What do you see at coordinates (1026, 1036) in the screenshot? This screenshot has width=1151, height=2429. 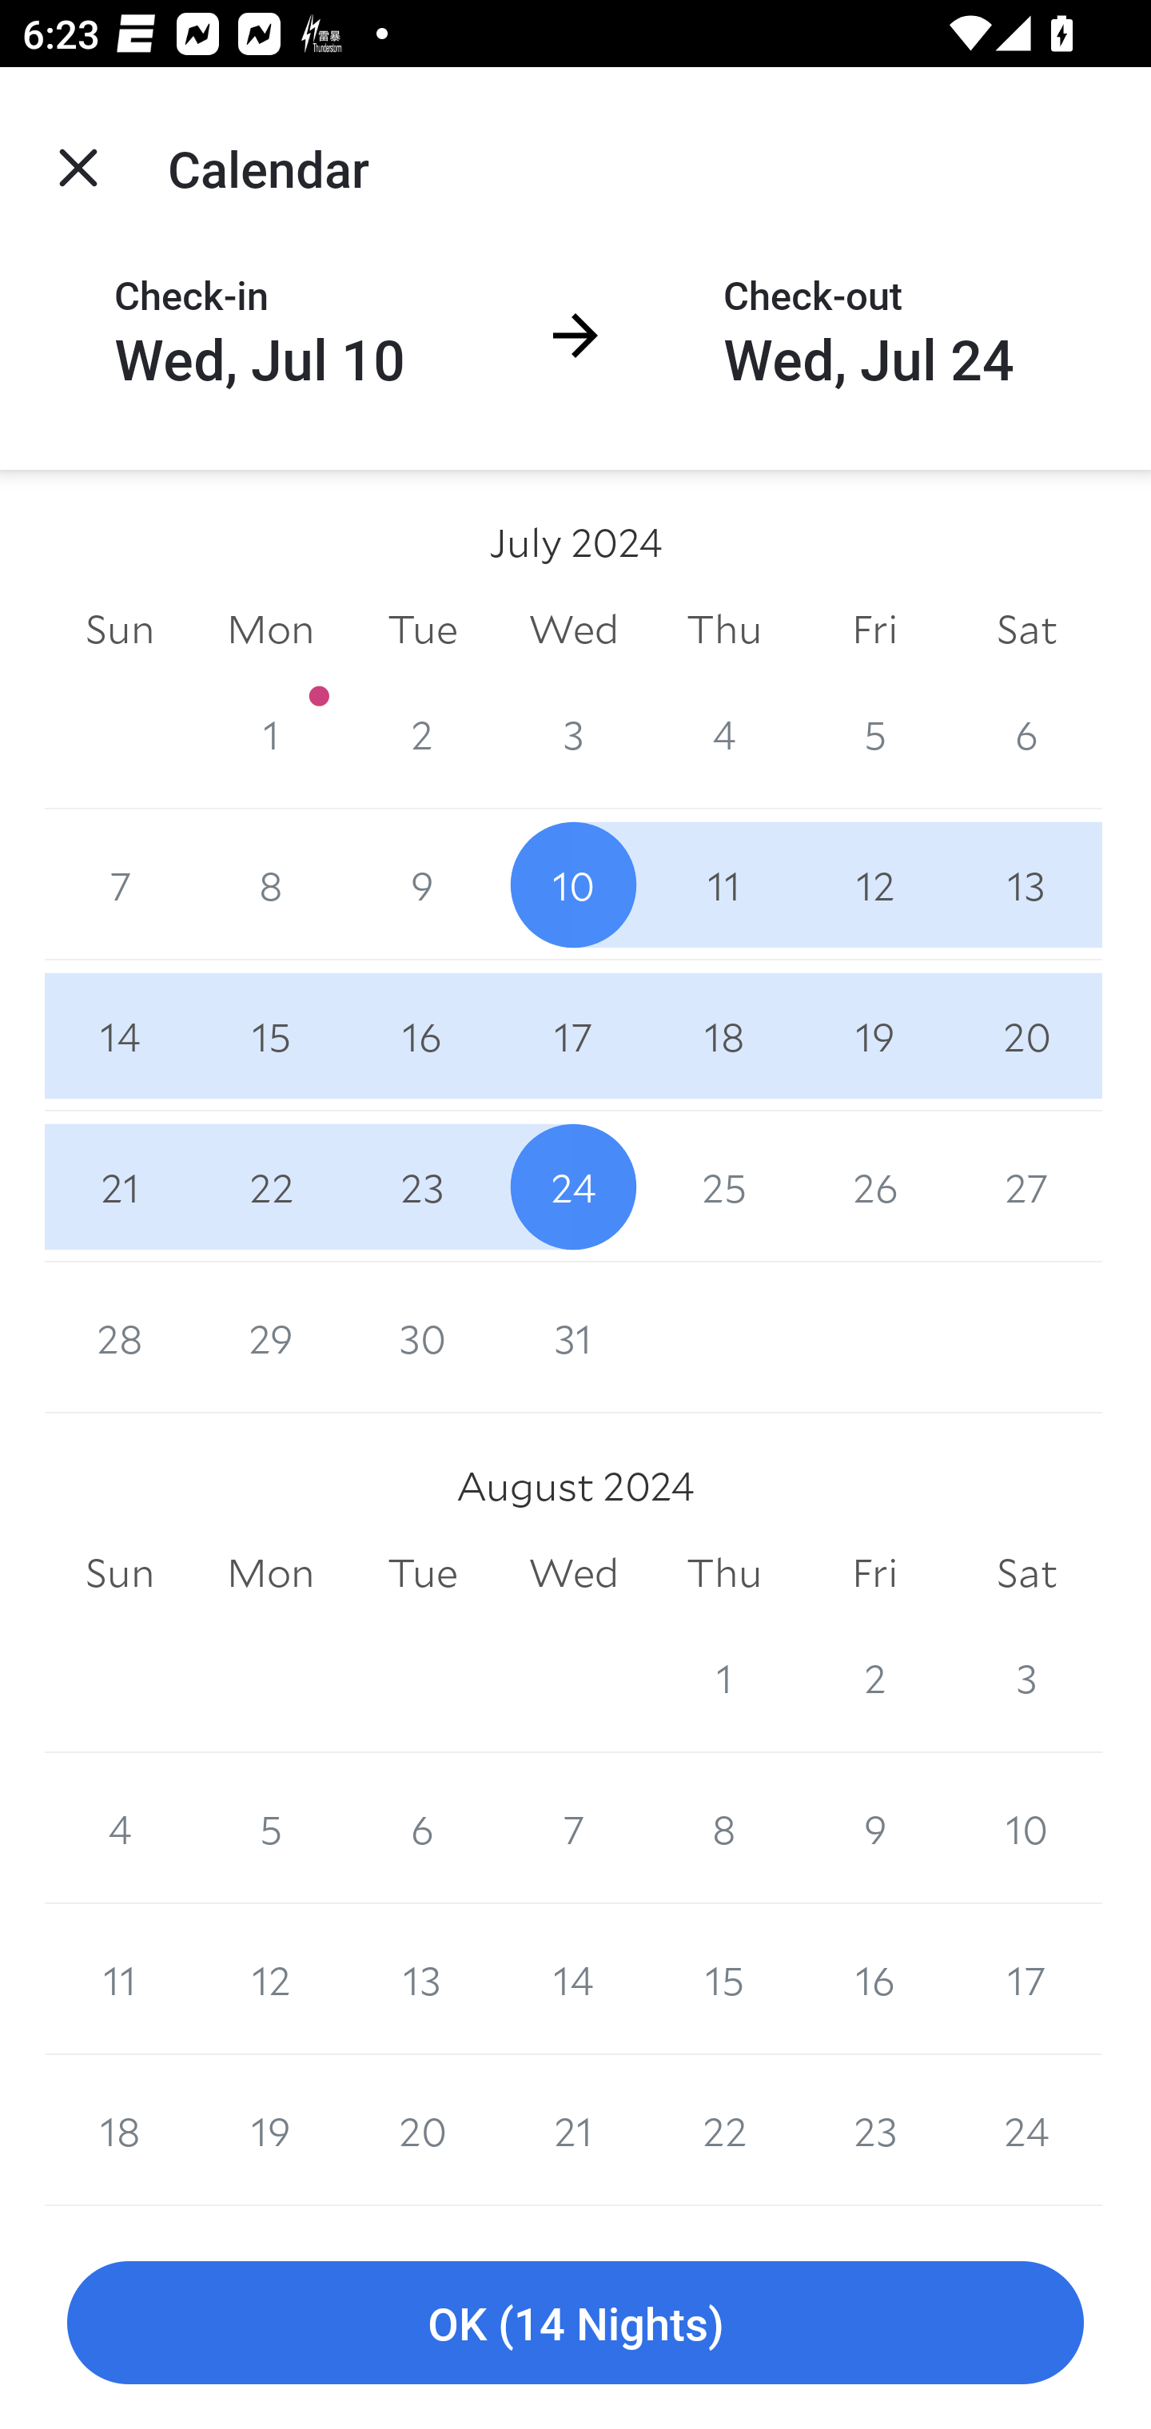 I see `20 20 July 2024` at bounding box center [1026, 1036].